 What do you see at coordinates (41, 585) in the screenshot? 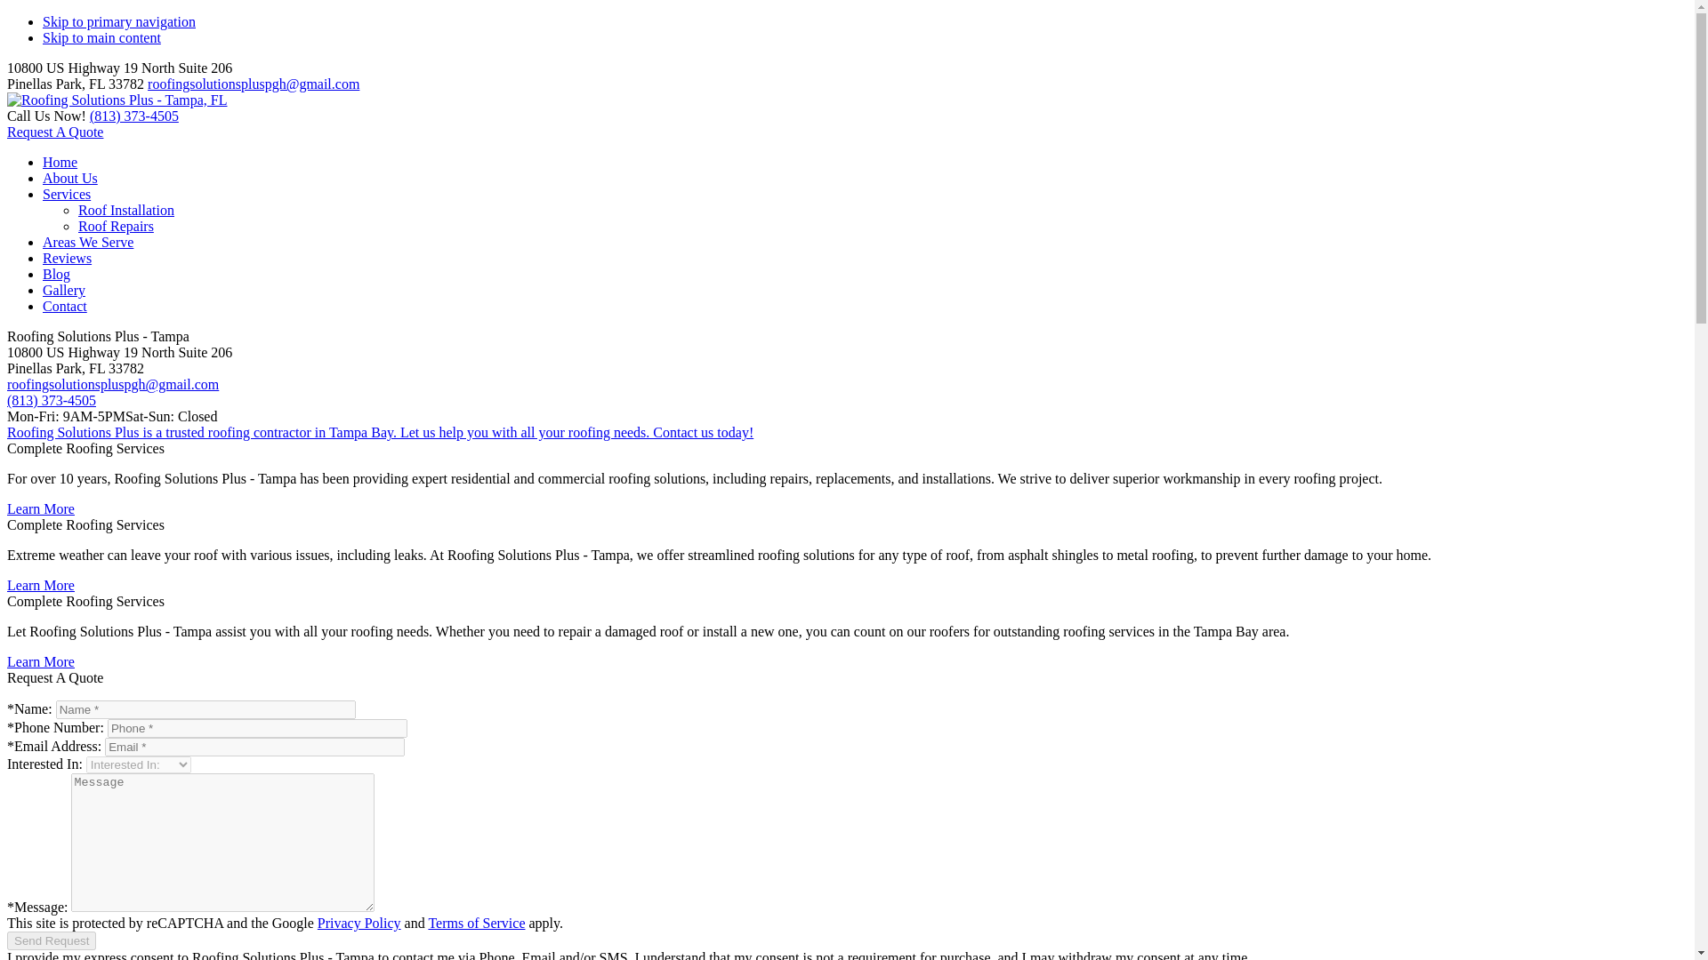
I see `Learn More` at bounding box center [41, 585].